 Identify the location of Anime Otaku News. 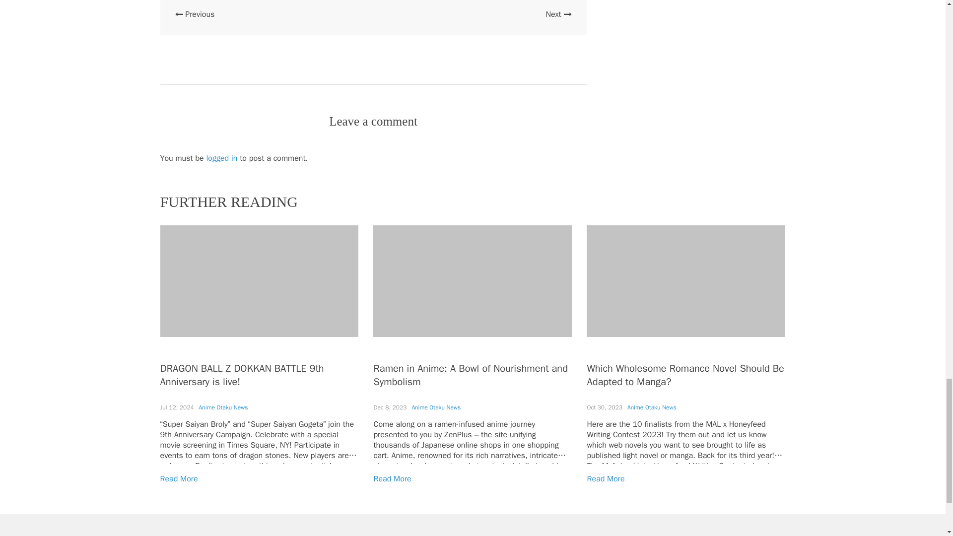
(652, 407).